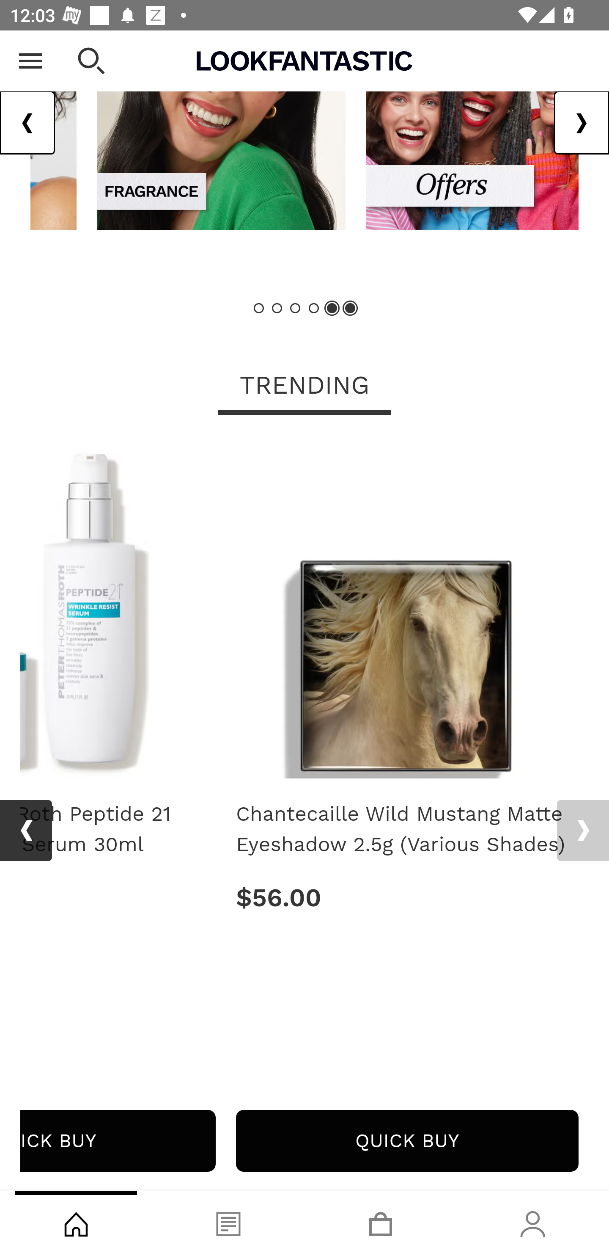 This screenshot has height=1253, width=609. What do you see at coordinates (28, 124) in the screenshot?
I see `Previous` at bounding box center [28, 124].